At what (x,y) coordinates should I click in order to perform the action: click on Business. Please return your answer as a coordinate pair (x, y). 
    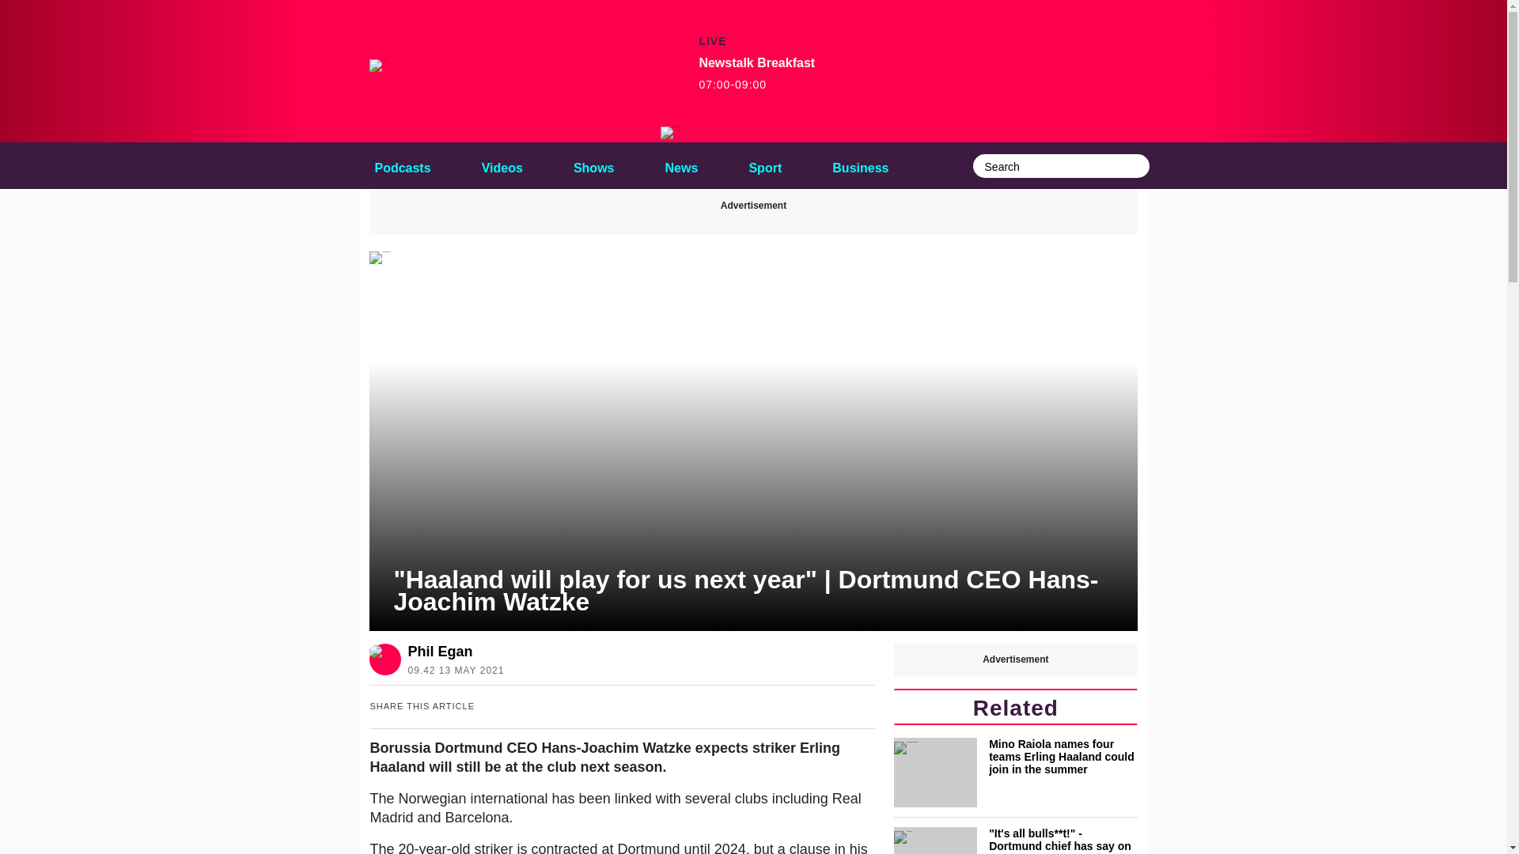
    Looking at the image, I should click on (593, 165).